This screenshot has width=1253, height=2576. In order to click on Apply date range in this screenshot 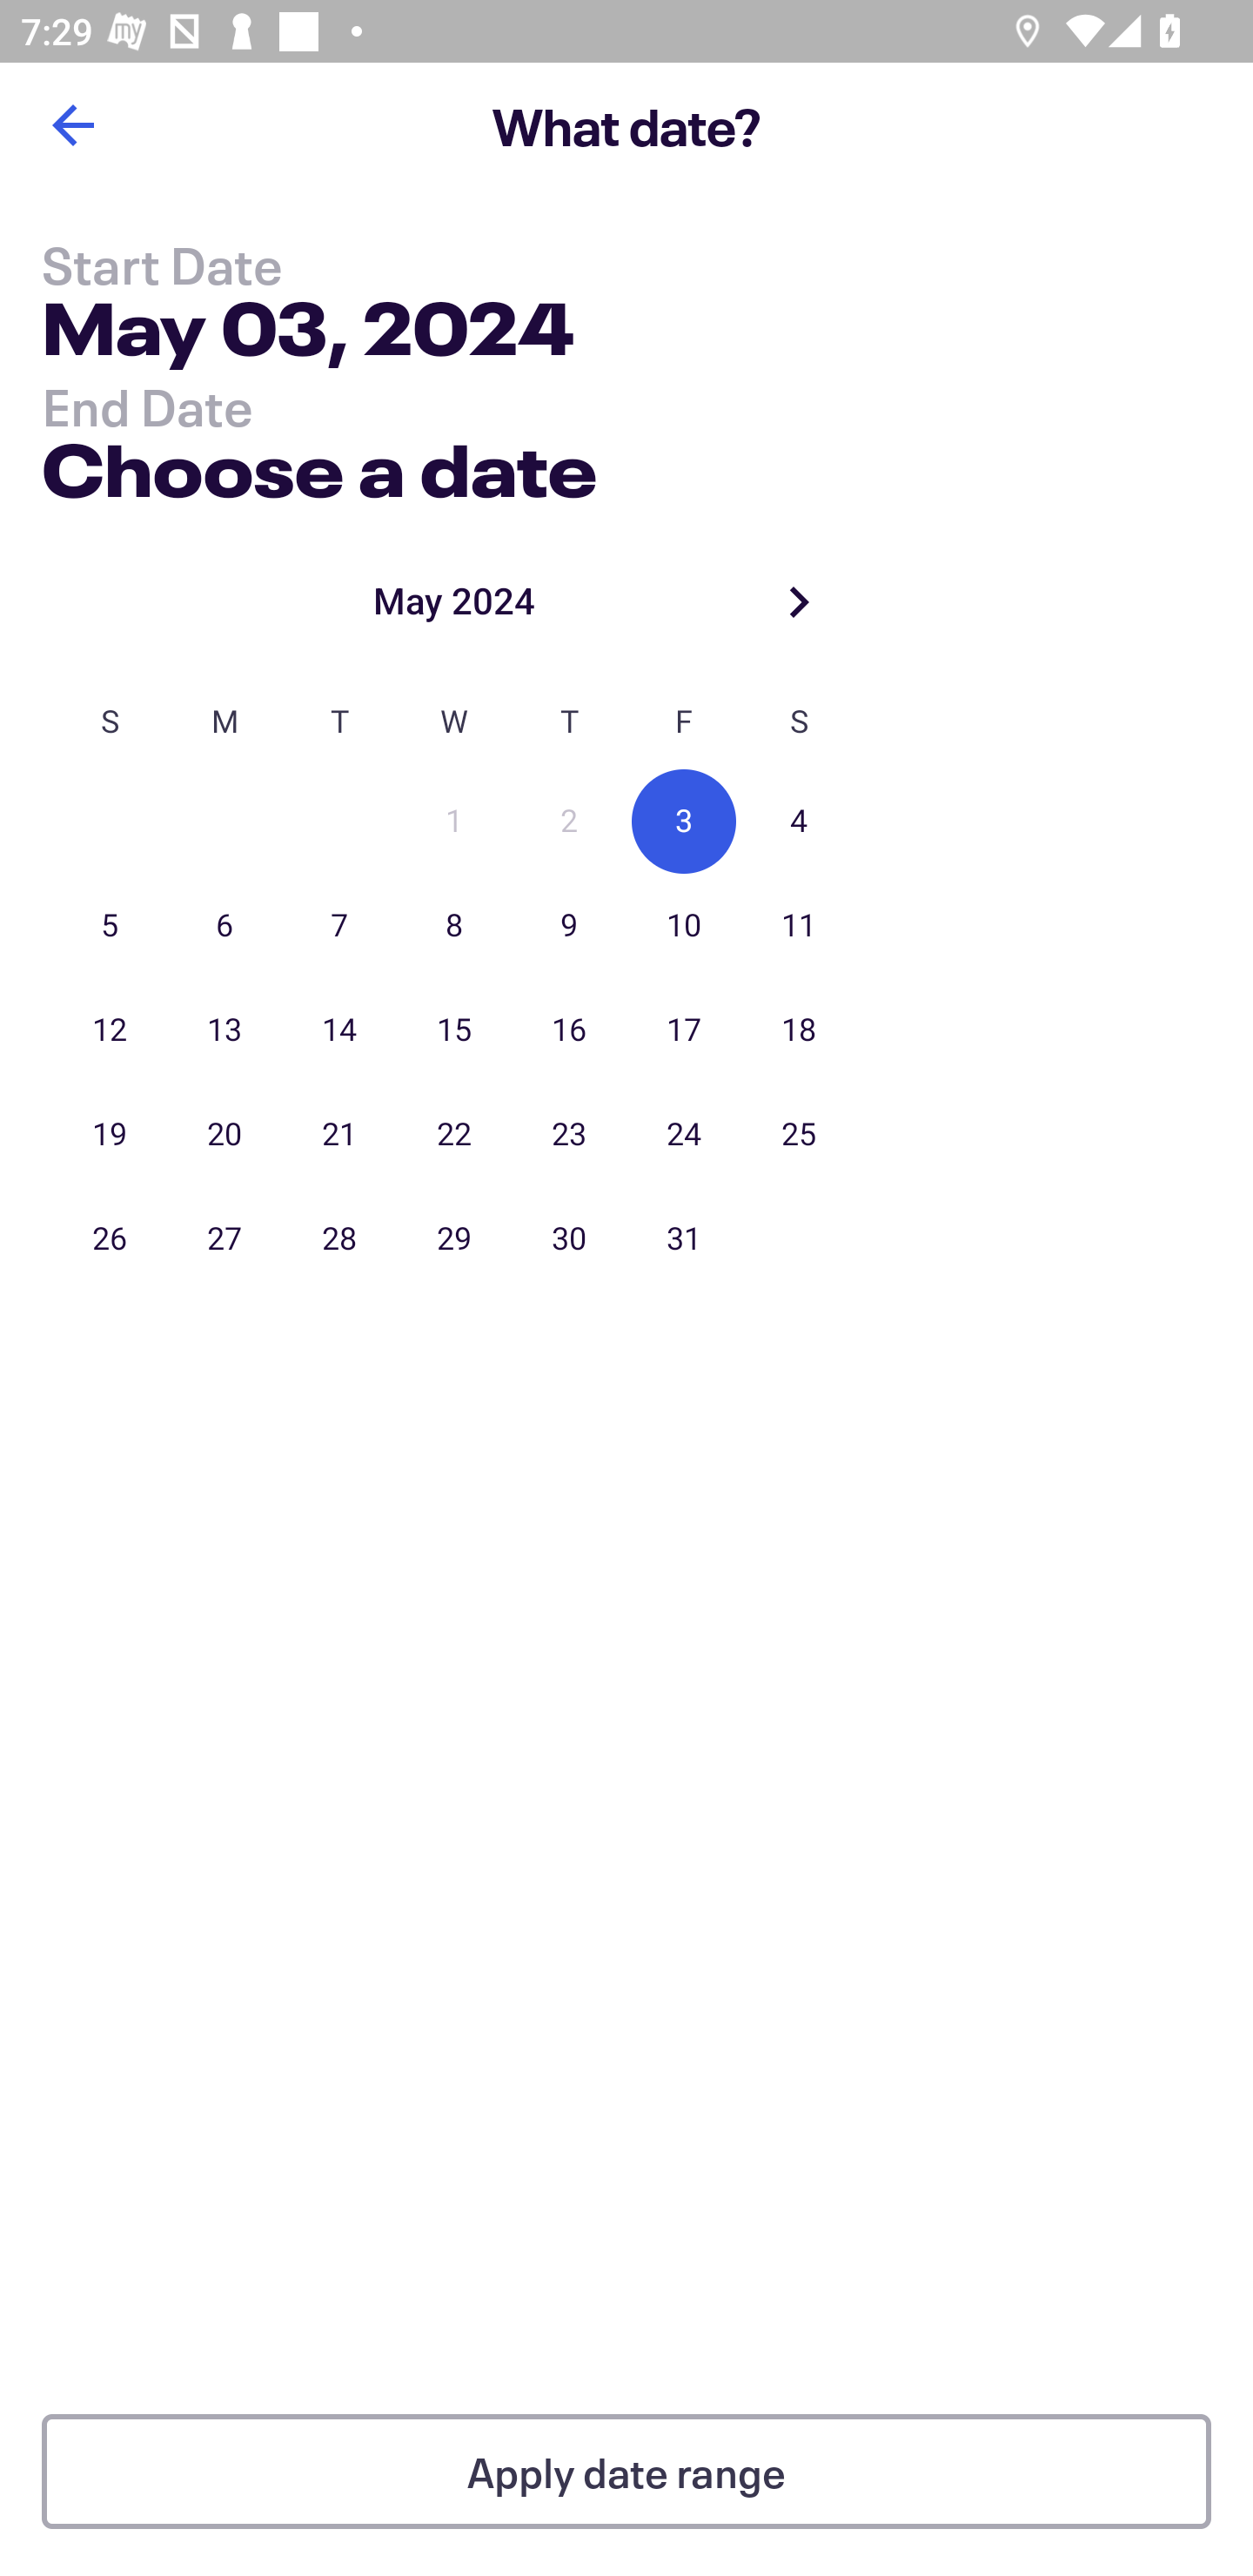, I will do `click(626, 2472)`.